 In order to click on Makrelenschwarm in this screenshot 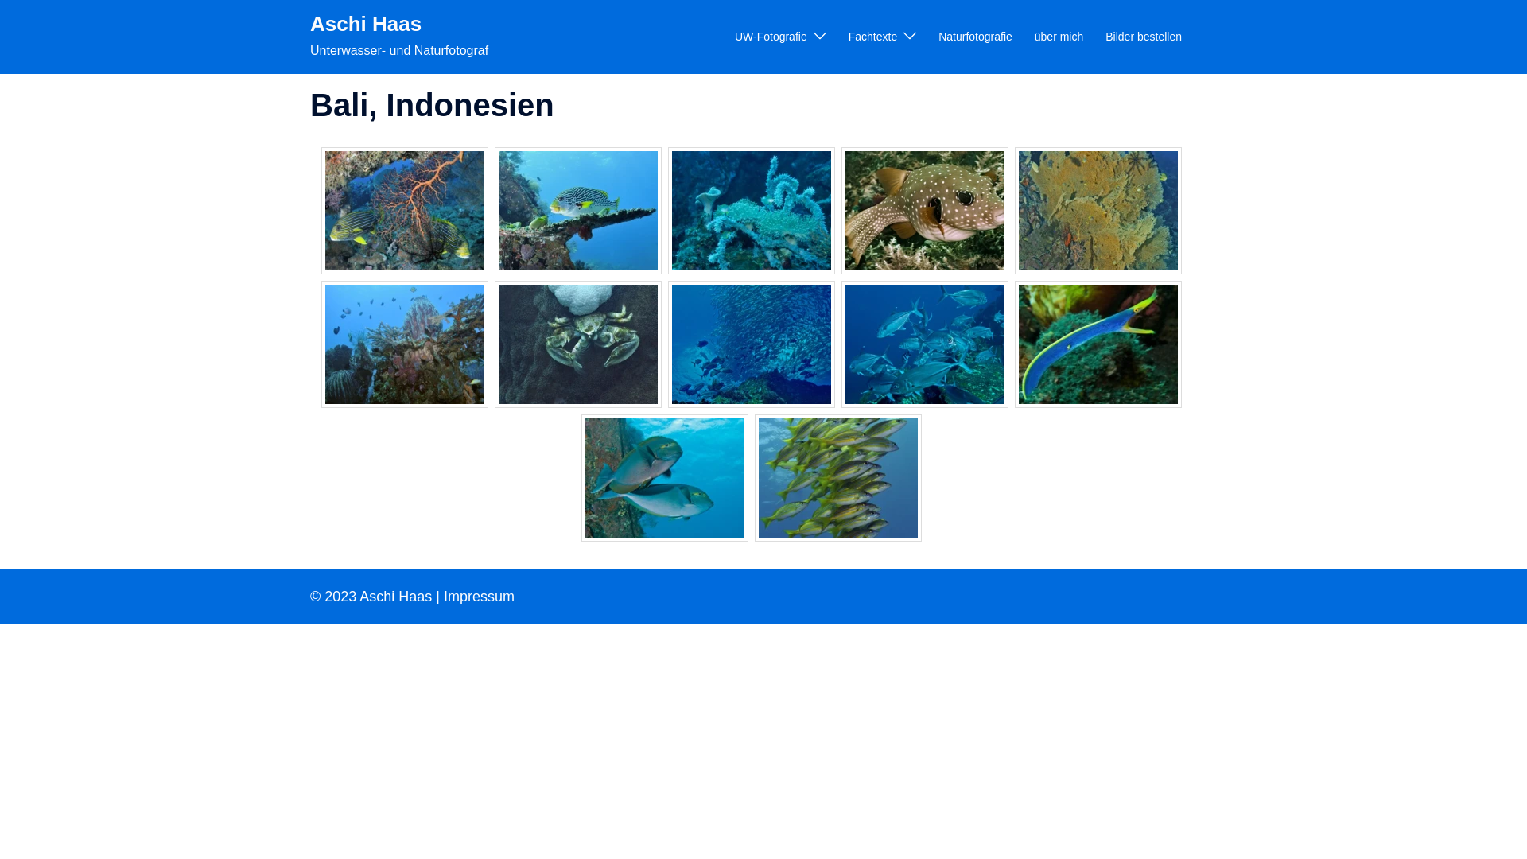, I will do `click(752, 344)`.